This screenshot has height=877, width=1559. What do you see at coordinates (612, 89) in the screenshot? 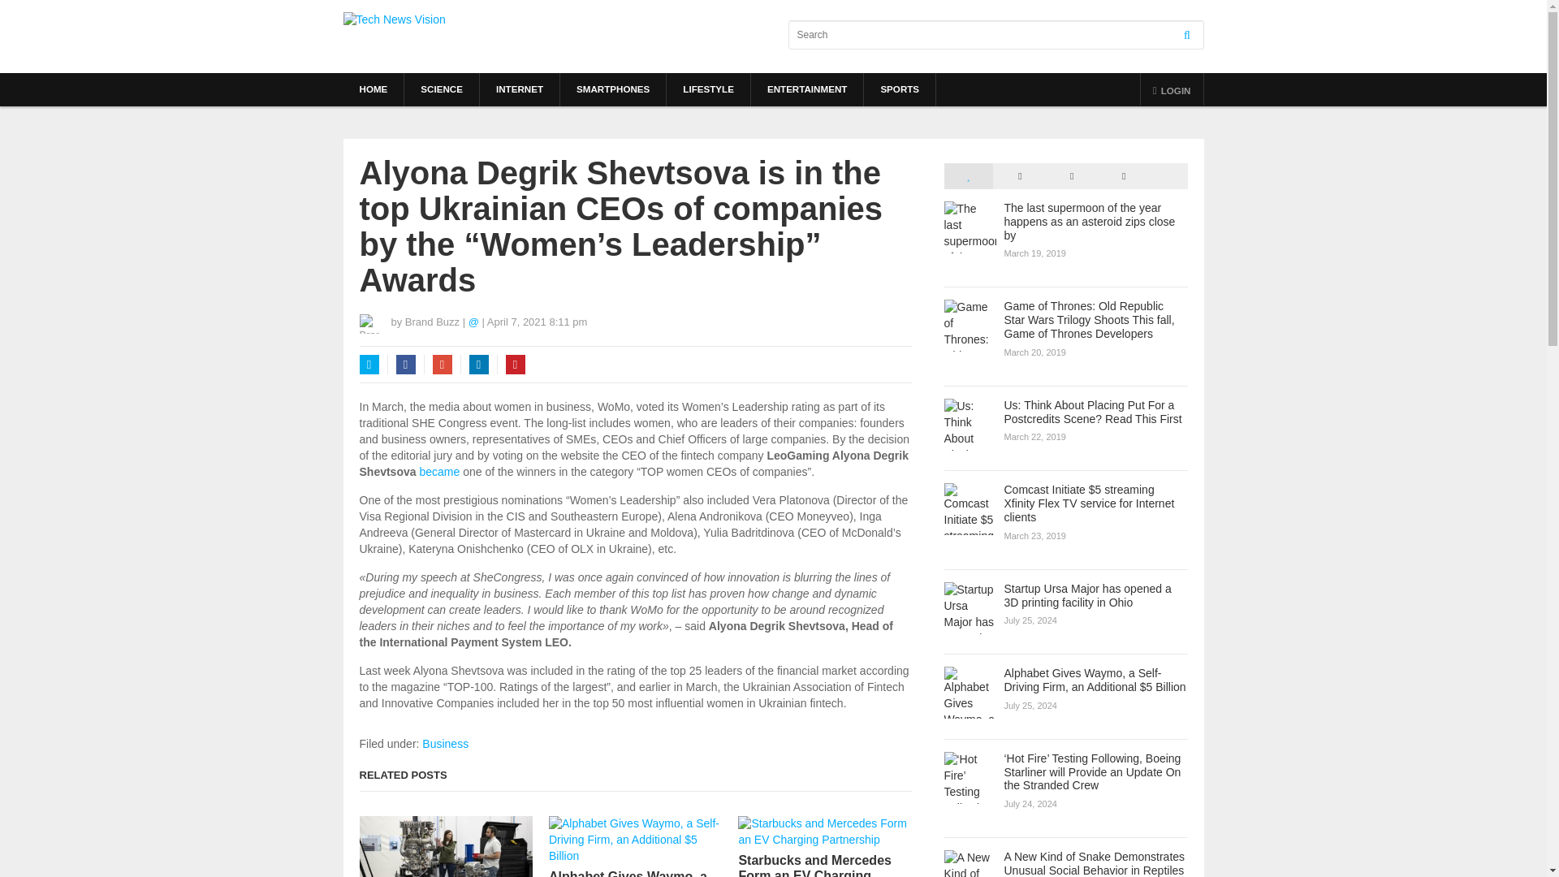
I see `SMARTPHONES` at bounding box center [612, 89].